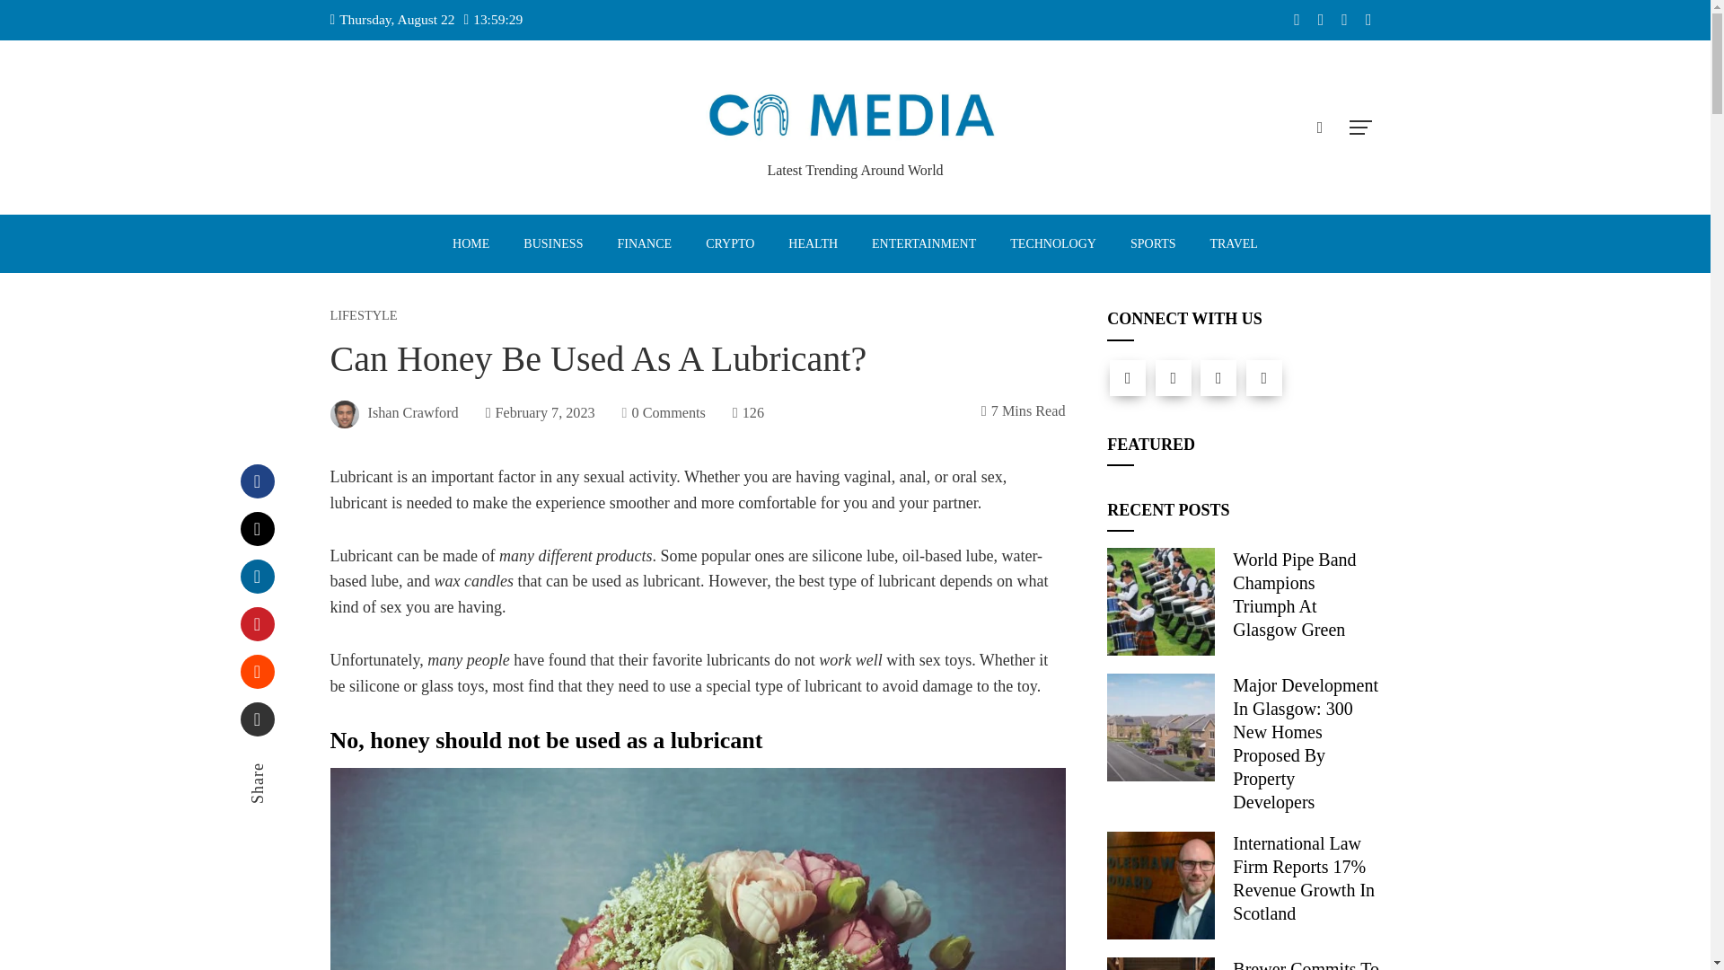 The width and height of the screenshot is (1724, 970). I want to click on Facebook, so click(257, 481).